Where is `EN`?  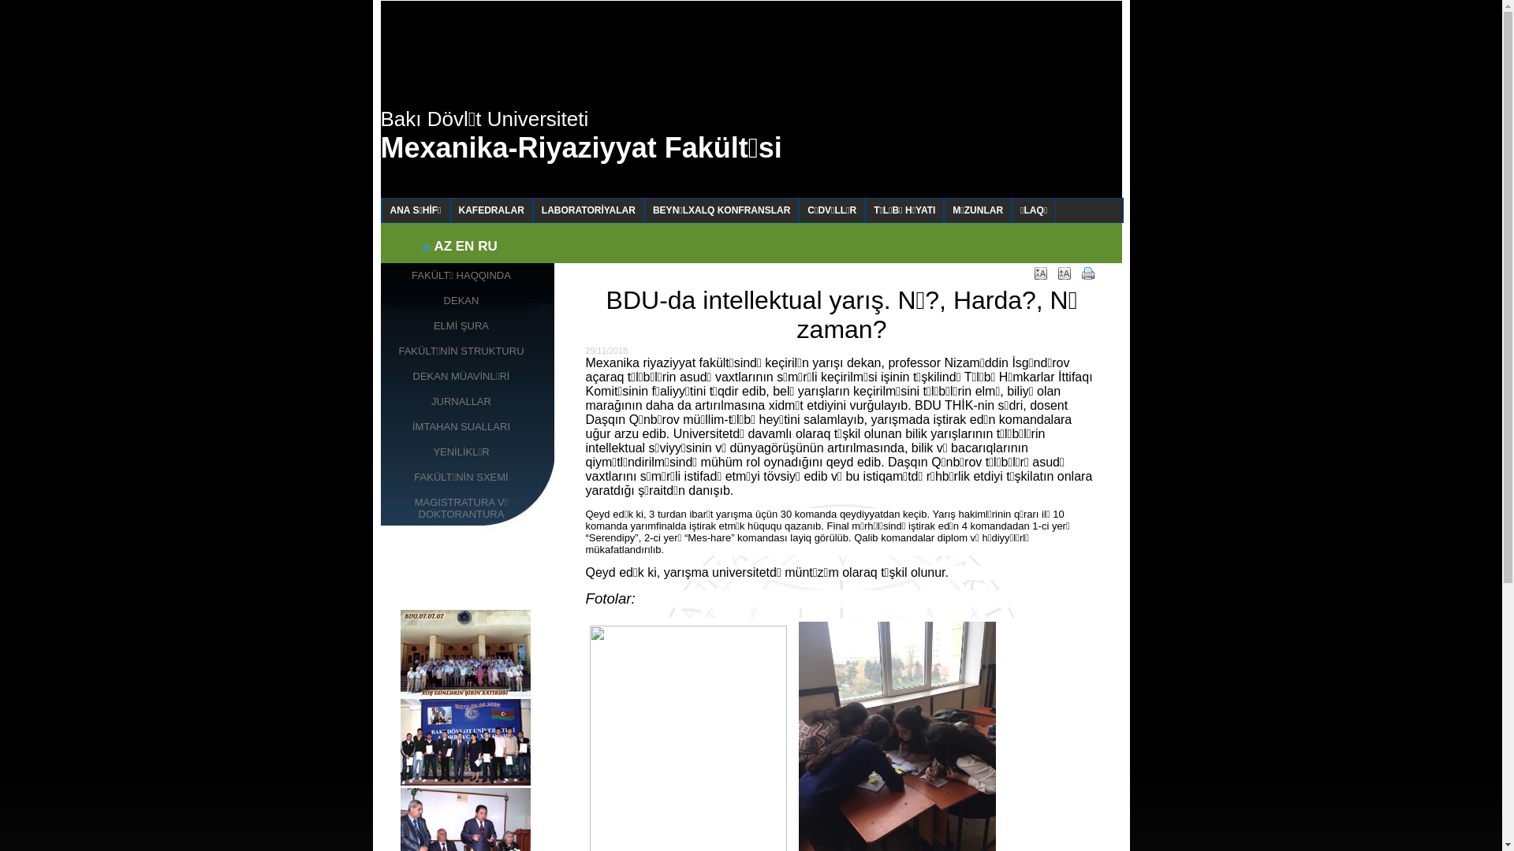
EN is located at coordinates (465, 246).